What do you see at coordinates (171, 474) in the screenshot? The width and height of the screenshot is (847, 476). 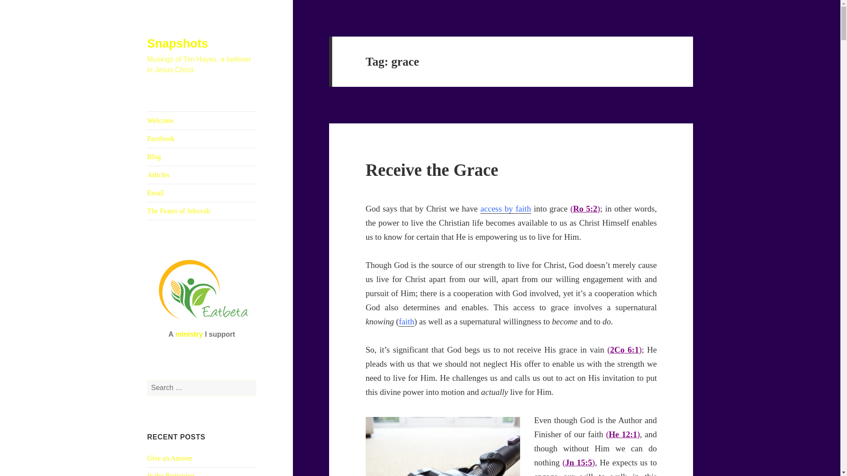 I see `In the Beginning` at bounding box center [171, 474].